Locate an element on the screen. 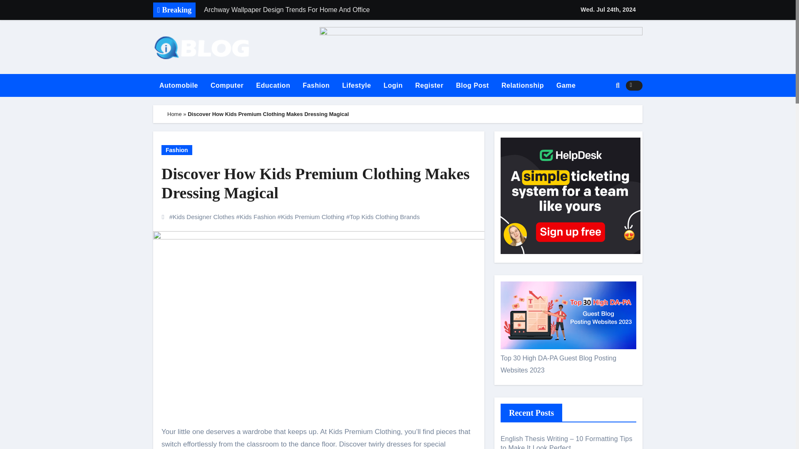 The height and width of the screenshot is (449, 799). Discover How Kids Premium Clothing Makes Dressing Magical is located at coordinates (319, 184).